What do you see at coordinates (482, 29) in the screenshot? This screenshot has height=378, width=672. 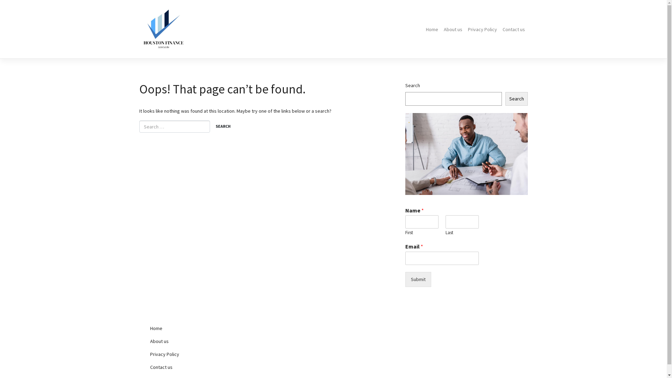 I see `Privacy Policy` at bounding box center [482, 29].